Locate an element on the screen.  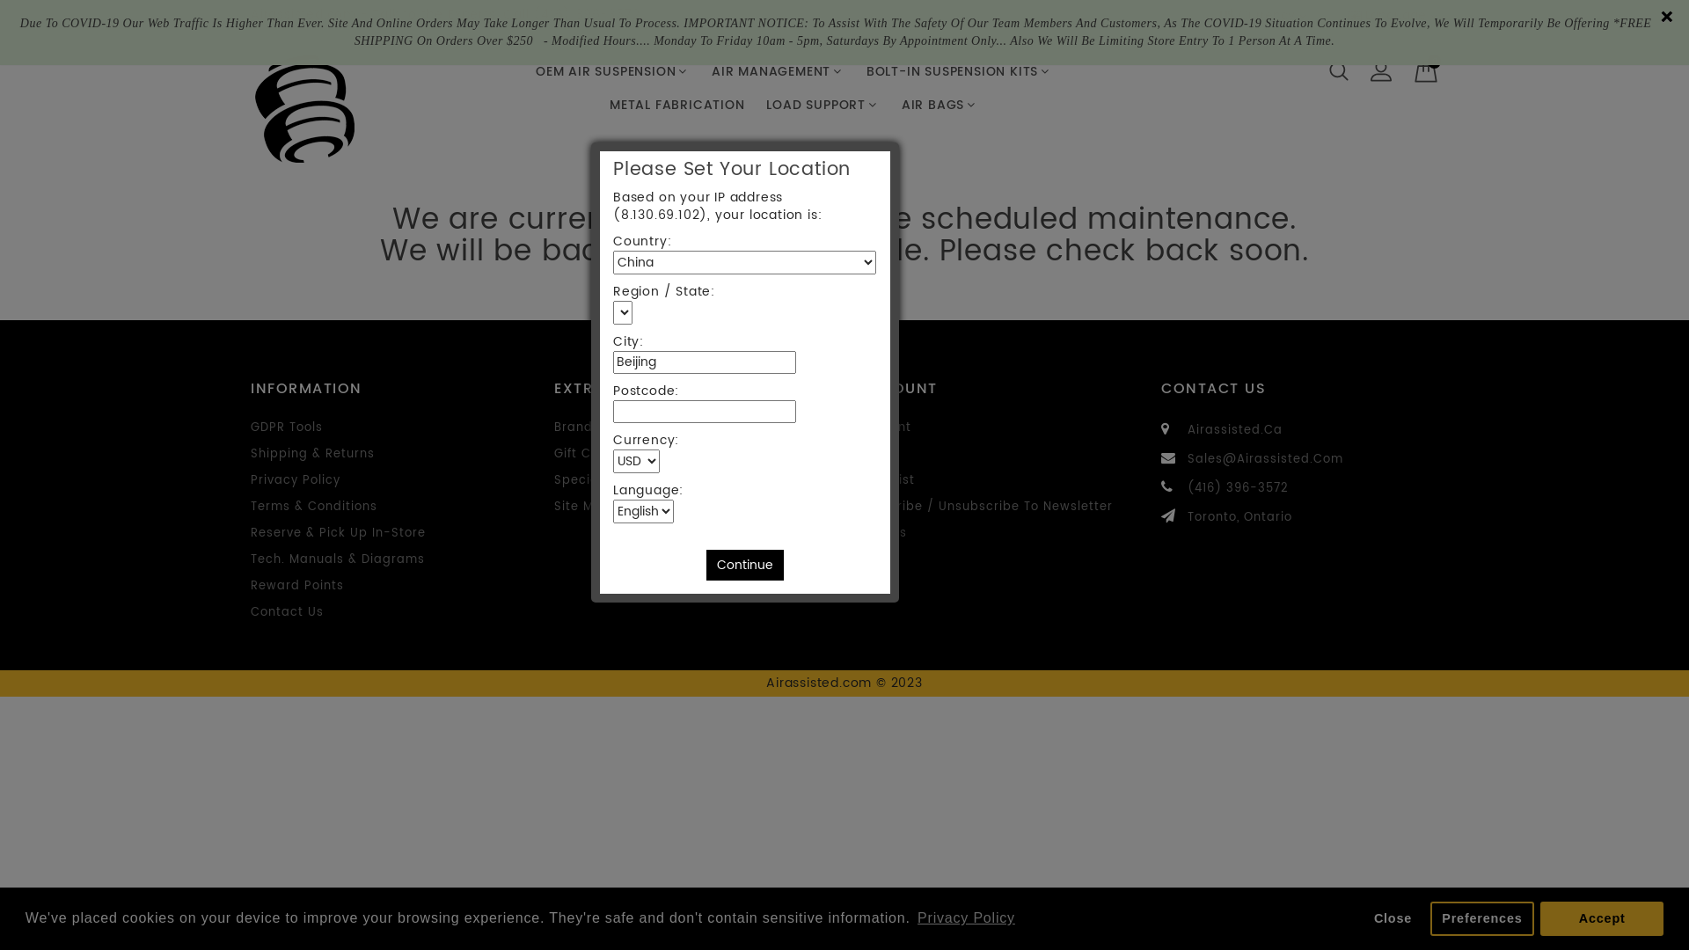
Language  is located at coordinates (1375, 16).